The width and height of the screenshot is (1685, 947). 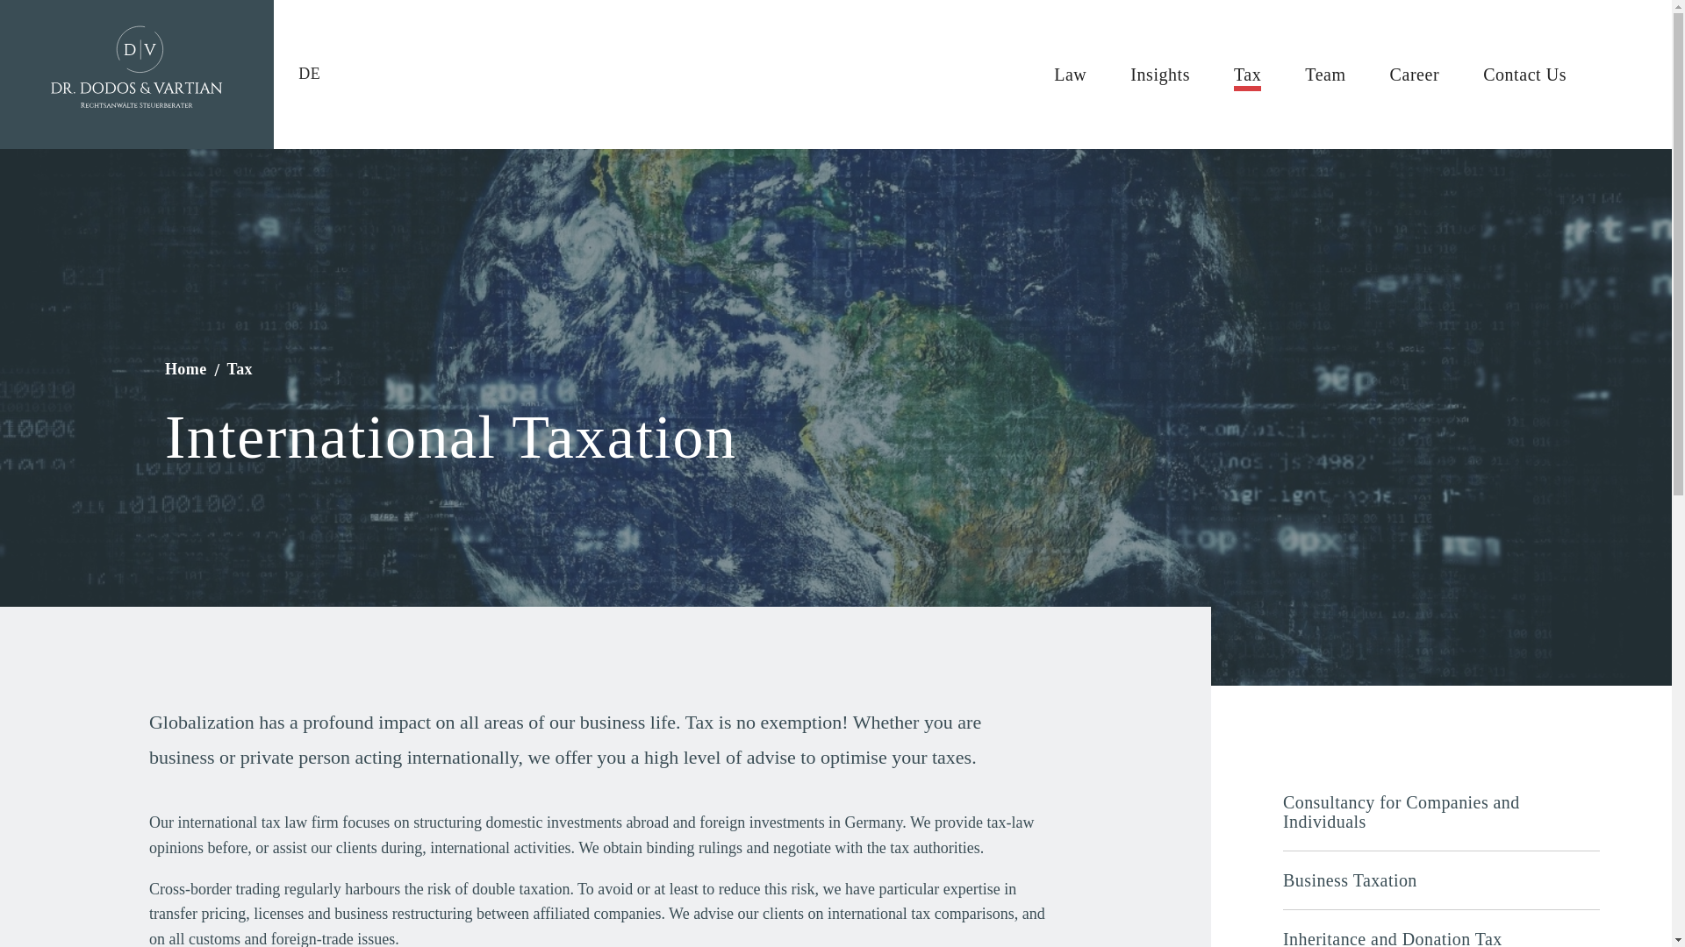 What do you see at coordinates (1246, 75) in the screenshot?
I see `Tax` at bounding box center [1246, 75].